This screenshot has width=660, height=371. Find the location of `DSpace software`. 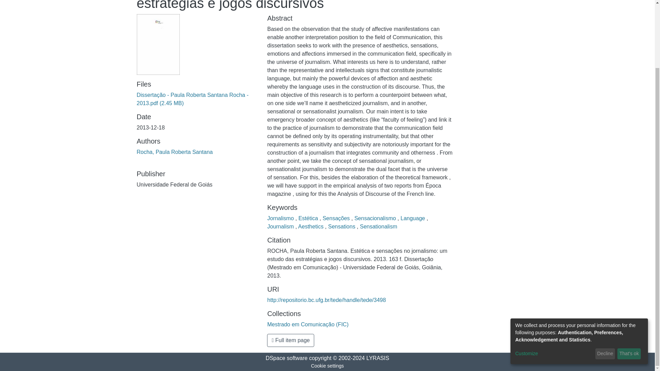

DSpace software is located at coordinates (287, 358).